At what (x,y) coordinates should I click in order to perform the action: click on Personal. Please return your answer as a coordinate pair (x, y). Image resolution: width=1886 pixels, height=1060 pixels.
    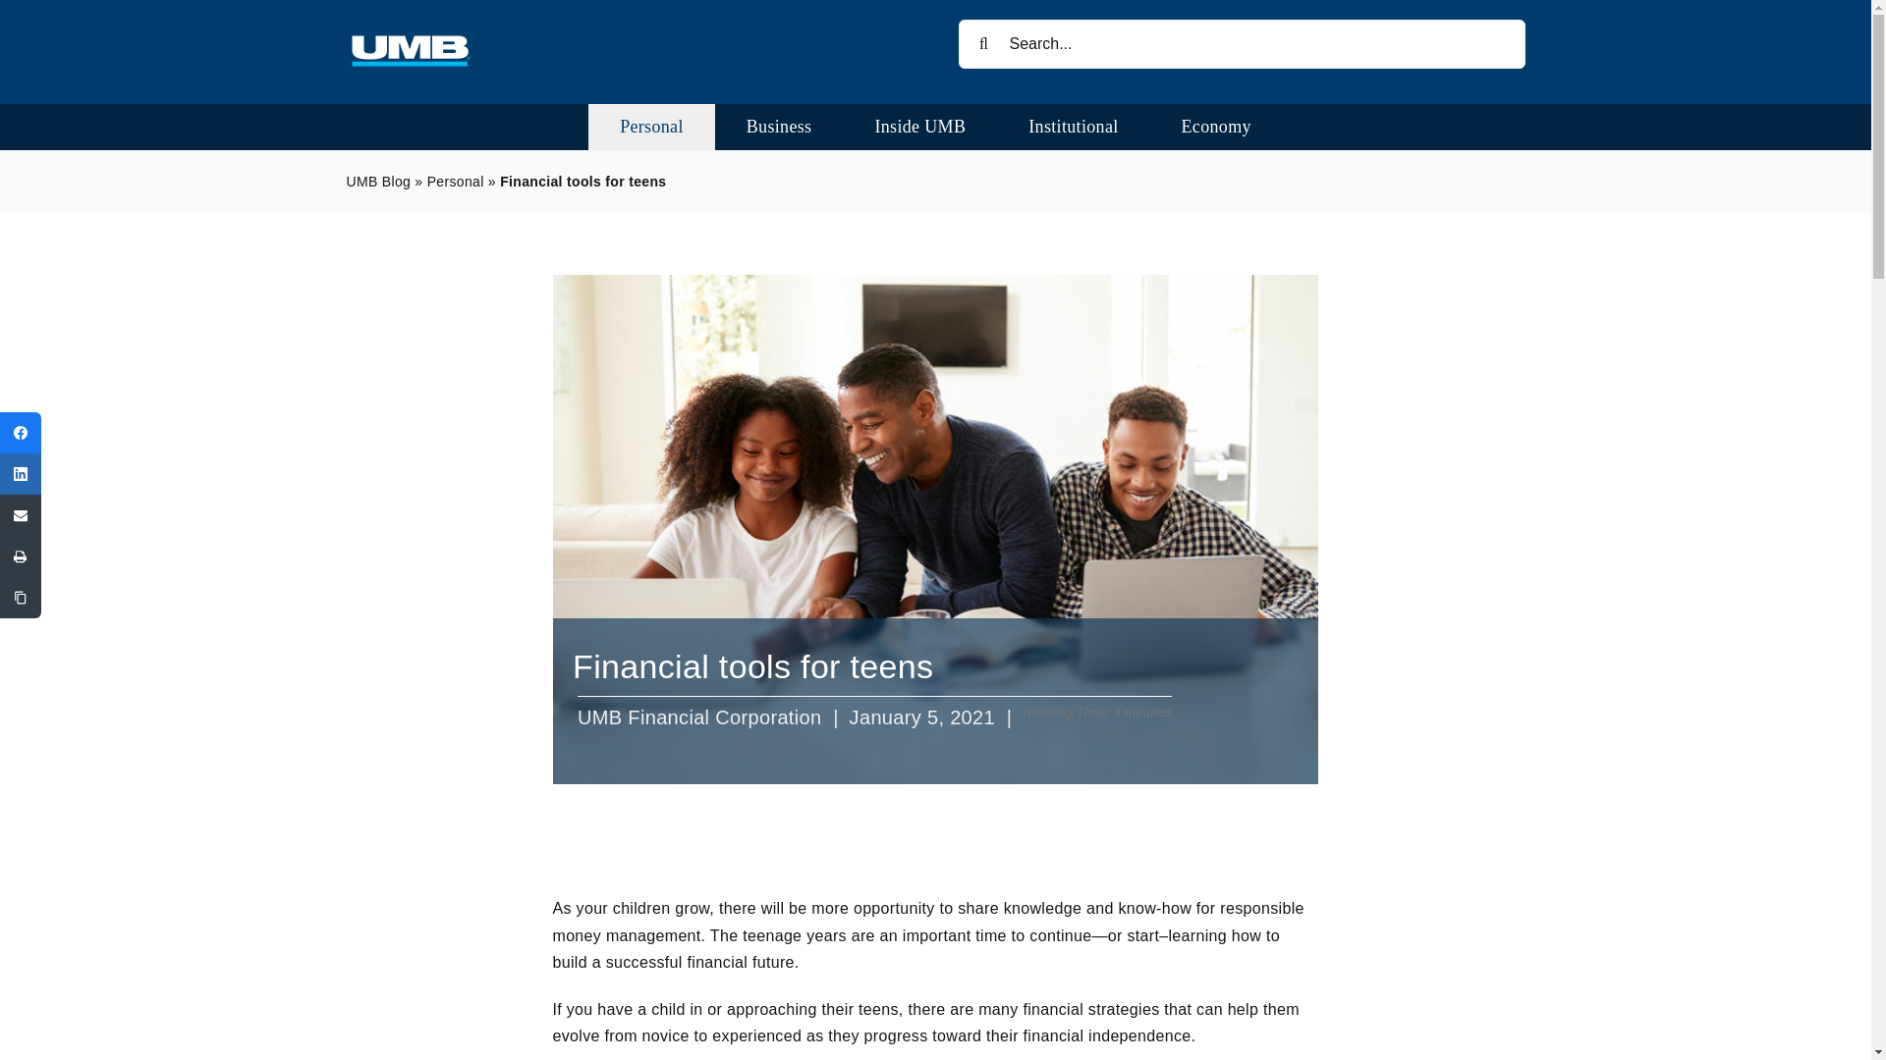
    Looking at the image, I should click on (651, 127).